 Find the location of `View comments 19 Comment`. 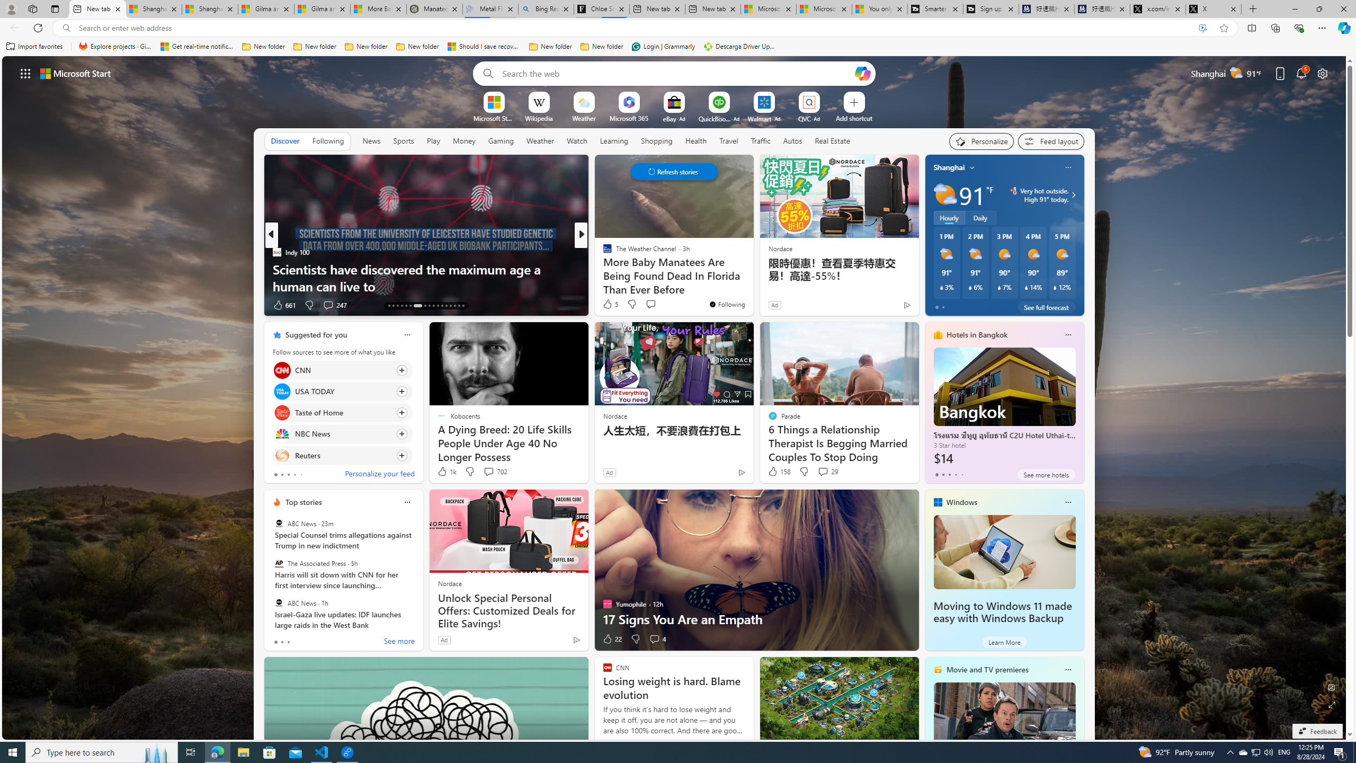

View comments 19 Comment is located at coordinates (659, 305).